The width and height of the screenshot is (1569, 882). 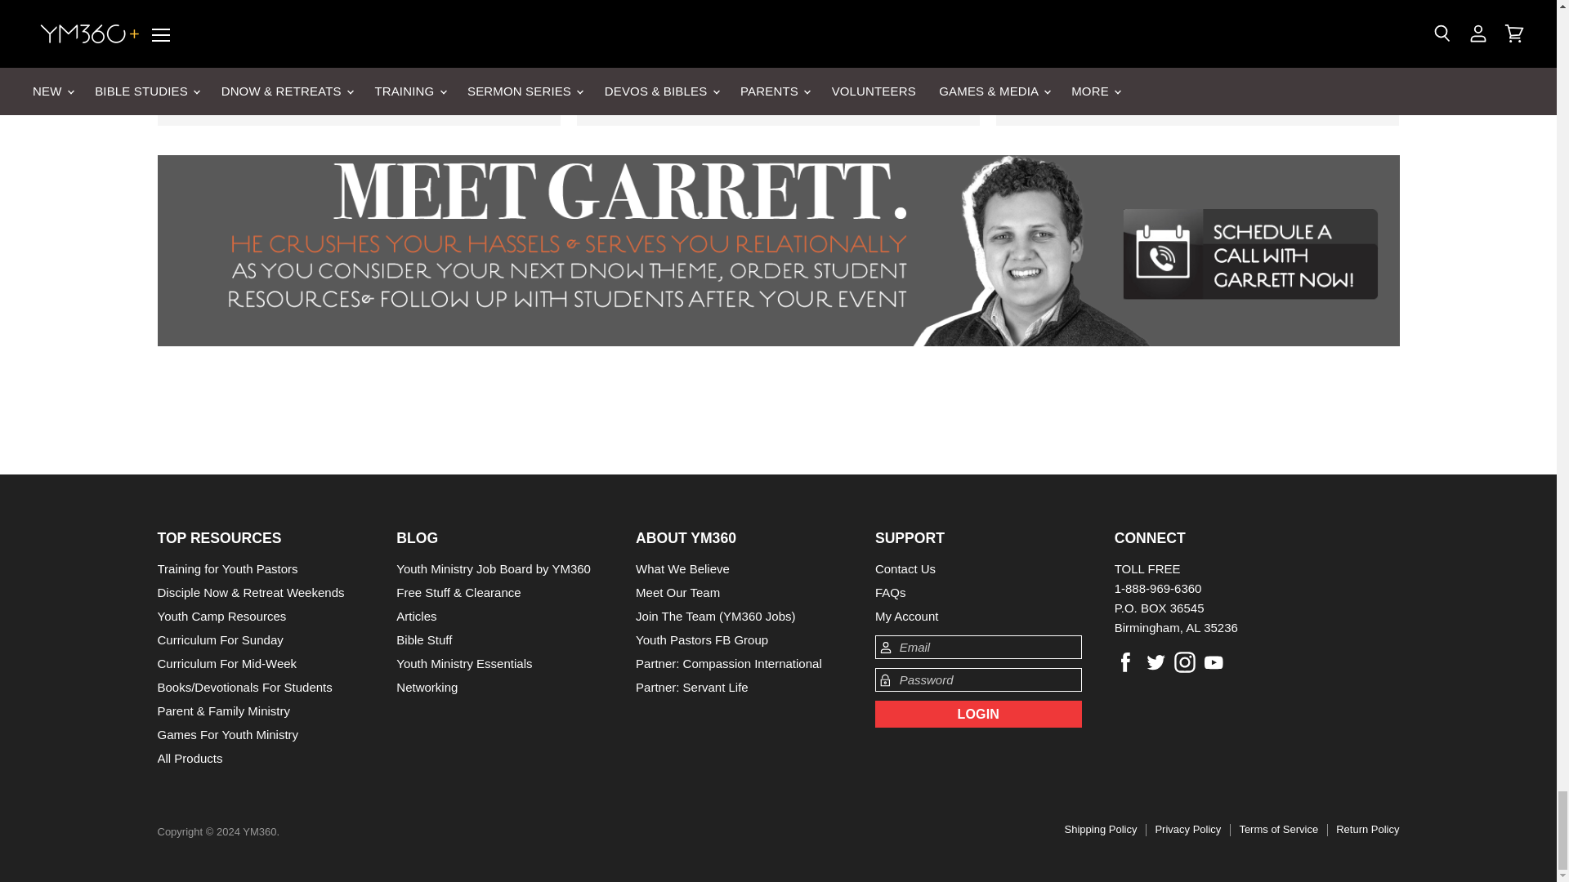 I want to click on Login, so click(x=979, y=714).